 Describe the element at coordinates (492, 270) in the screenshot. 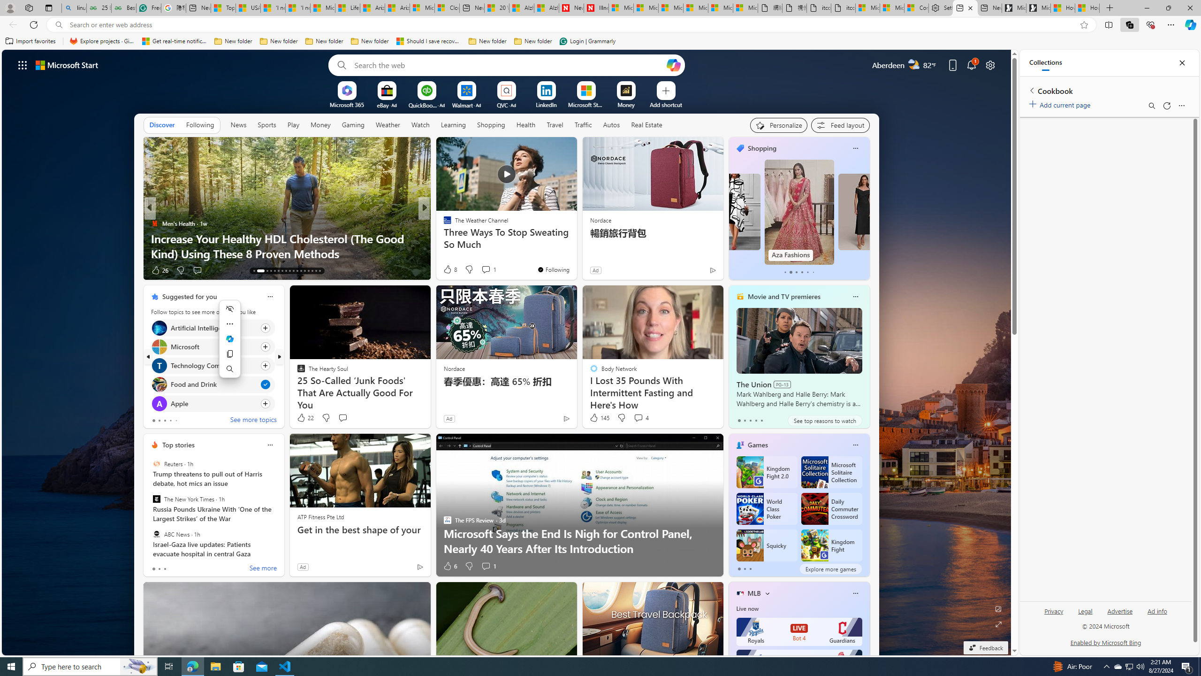

I see `View comments 3 Comment` at that location.